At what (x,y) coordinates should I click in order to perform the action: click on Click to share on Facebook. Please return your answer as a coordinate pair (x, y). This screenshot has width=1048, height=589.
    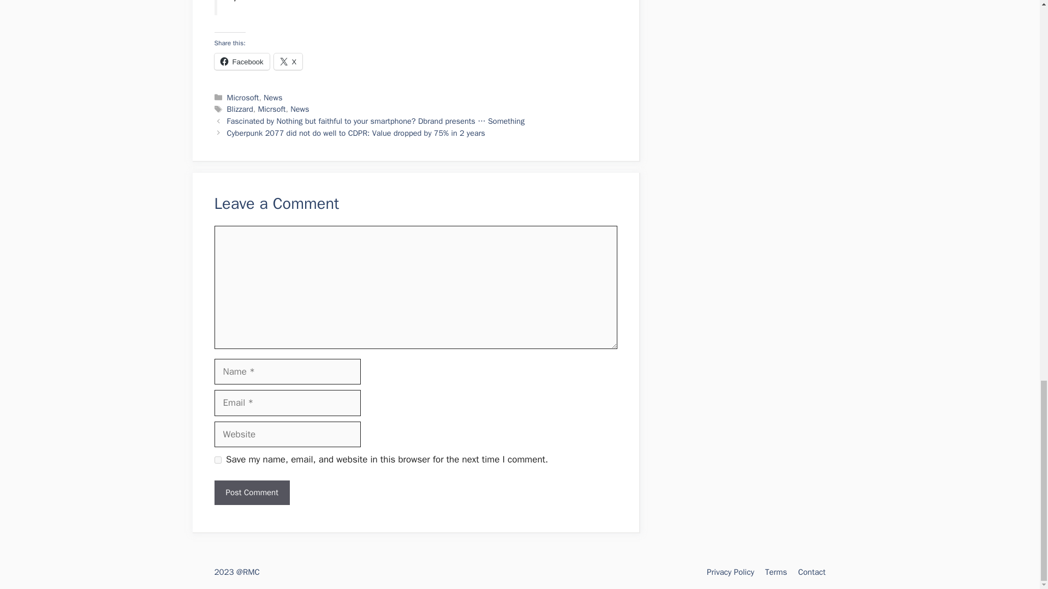
    Looking at the image, I should click on (241, 62).